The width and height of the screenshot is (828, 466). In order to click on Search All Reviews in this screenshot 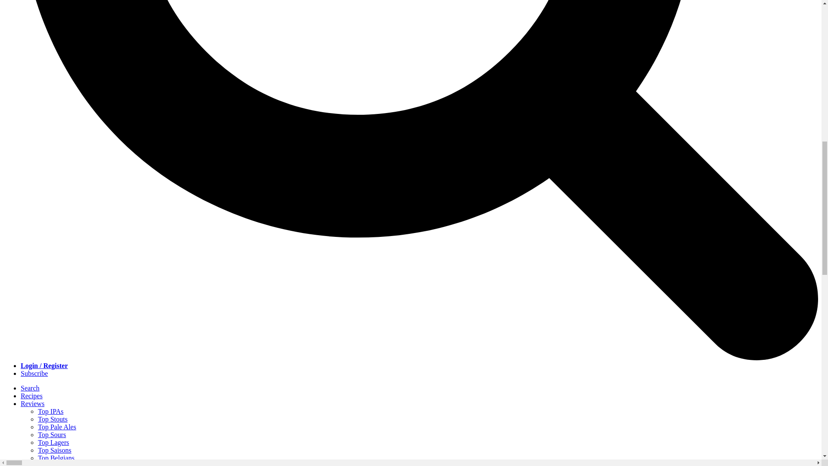, I will do `click(65, 464)`.